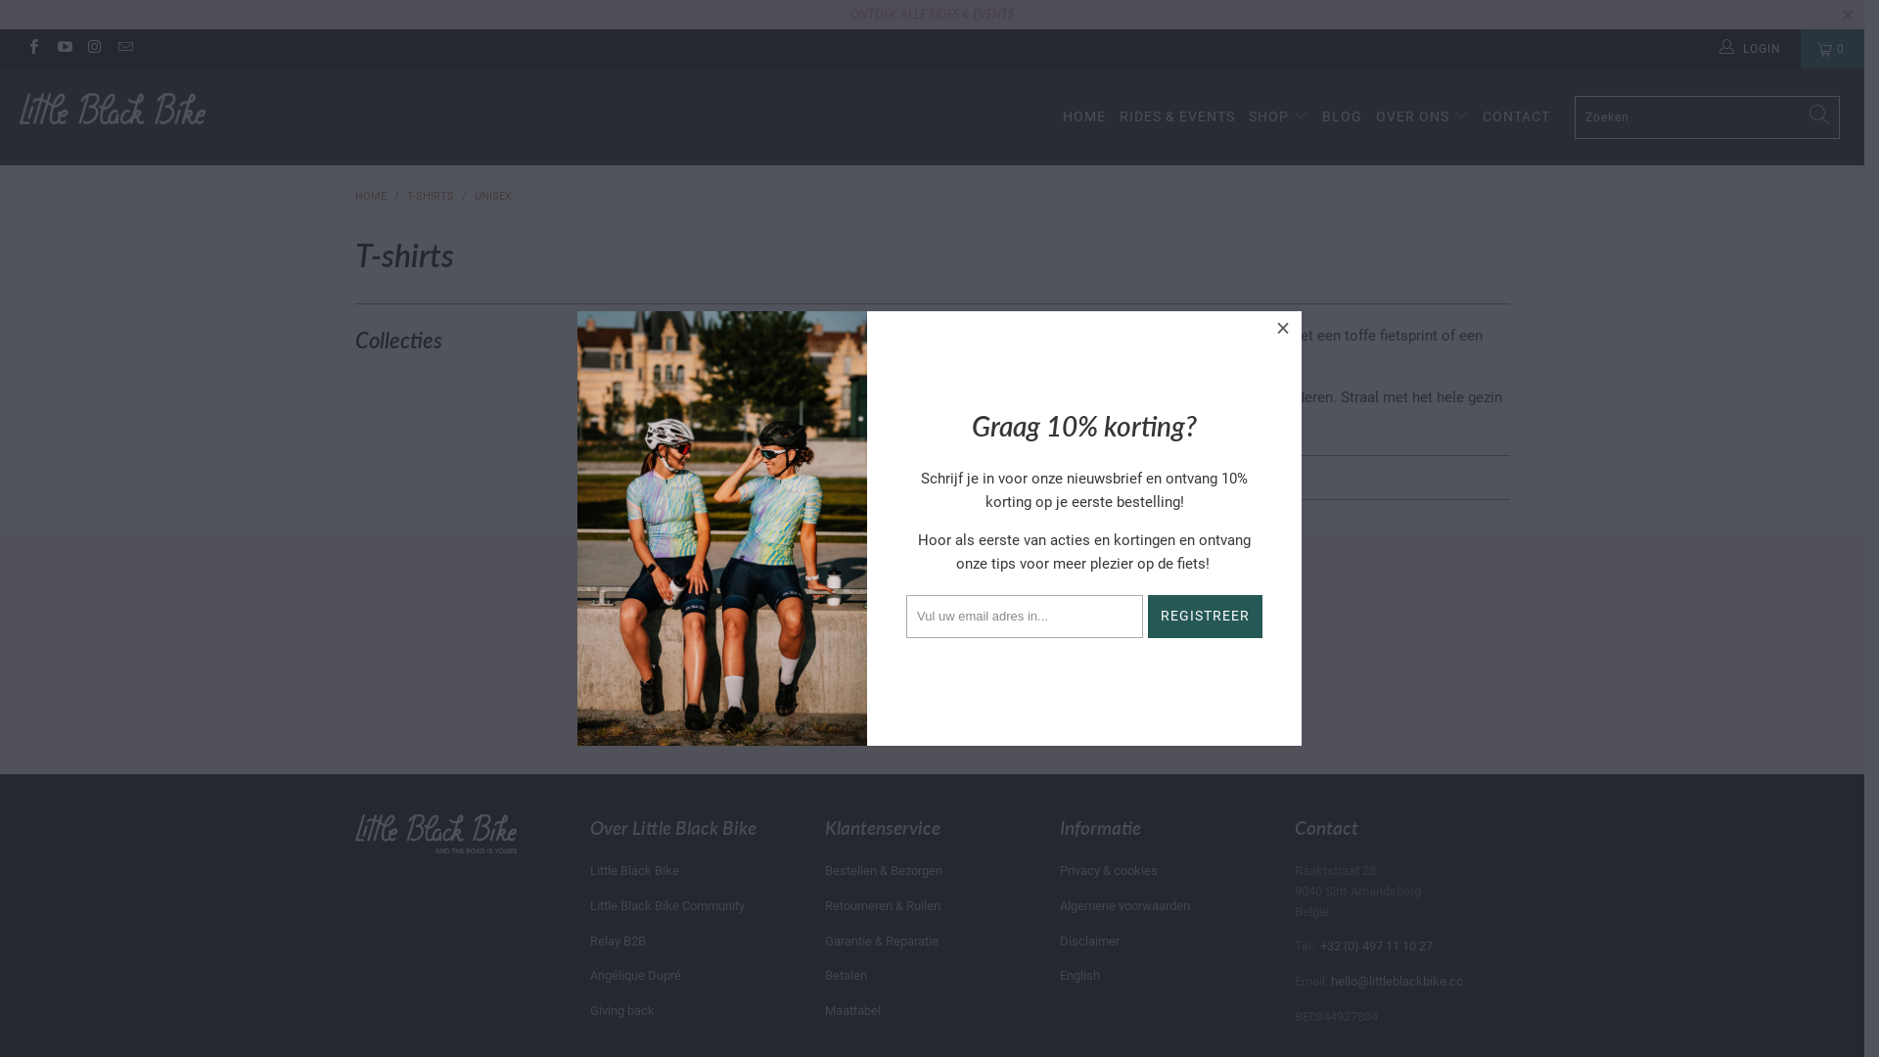  I want to click on OVER ONS, so click(1423, 117).